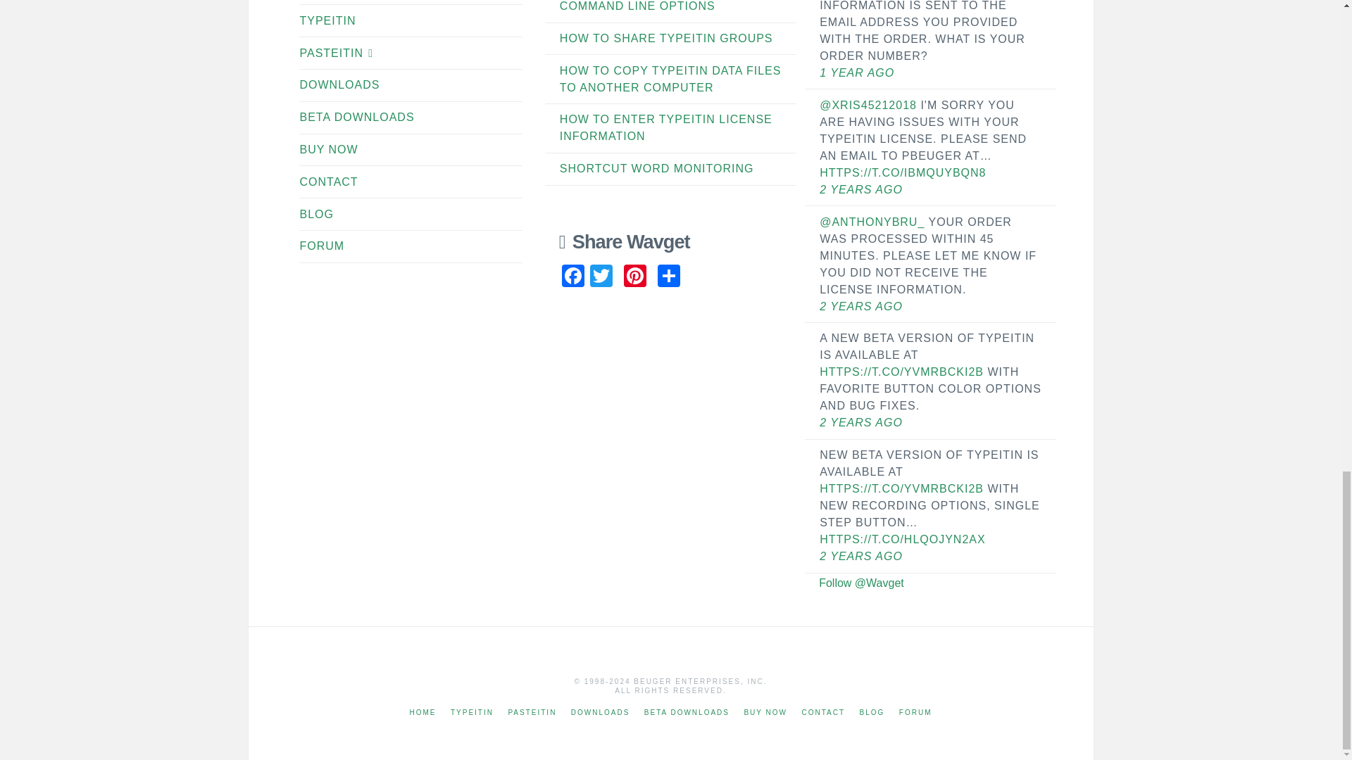  Describe the element at coordinates (601, 277) in the screenshot. I see `Twitter` at that location.